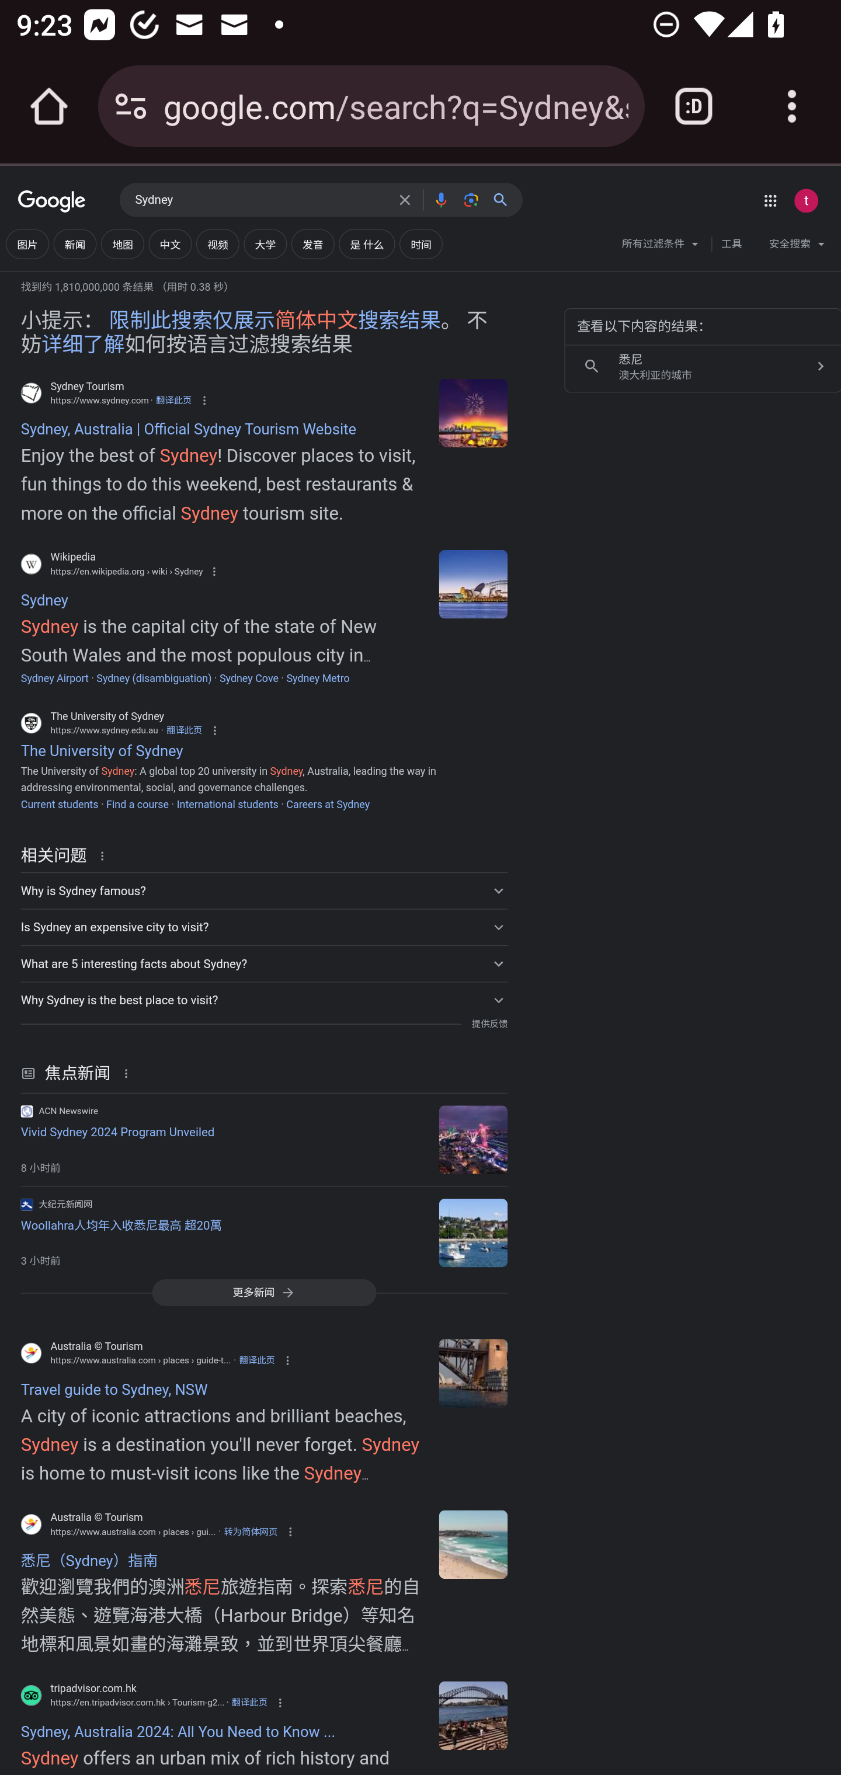 This screenshot has height=1775, width=841. I want to click on Tourism-g255060-Sydney_New_South_Wales-Vacations, so click(473, 1715).